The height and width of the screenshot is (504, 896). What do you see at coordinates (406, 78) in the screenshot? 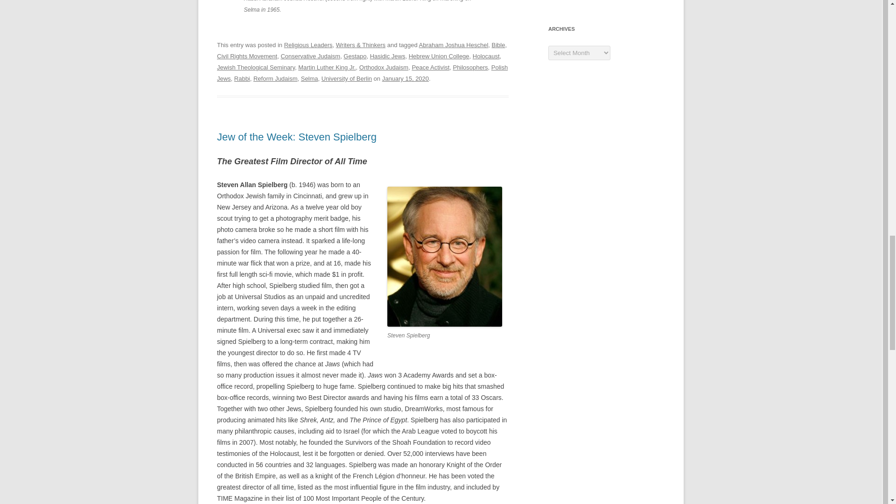
I see `9:43 am` at bounding box center [406, 78].